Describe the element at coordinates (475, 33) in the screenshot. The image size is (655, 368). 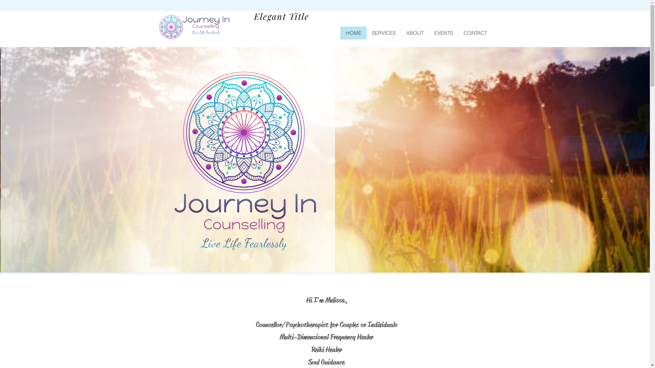
I see `CONTACT` at that location.